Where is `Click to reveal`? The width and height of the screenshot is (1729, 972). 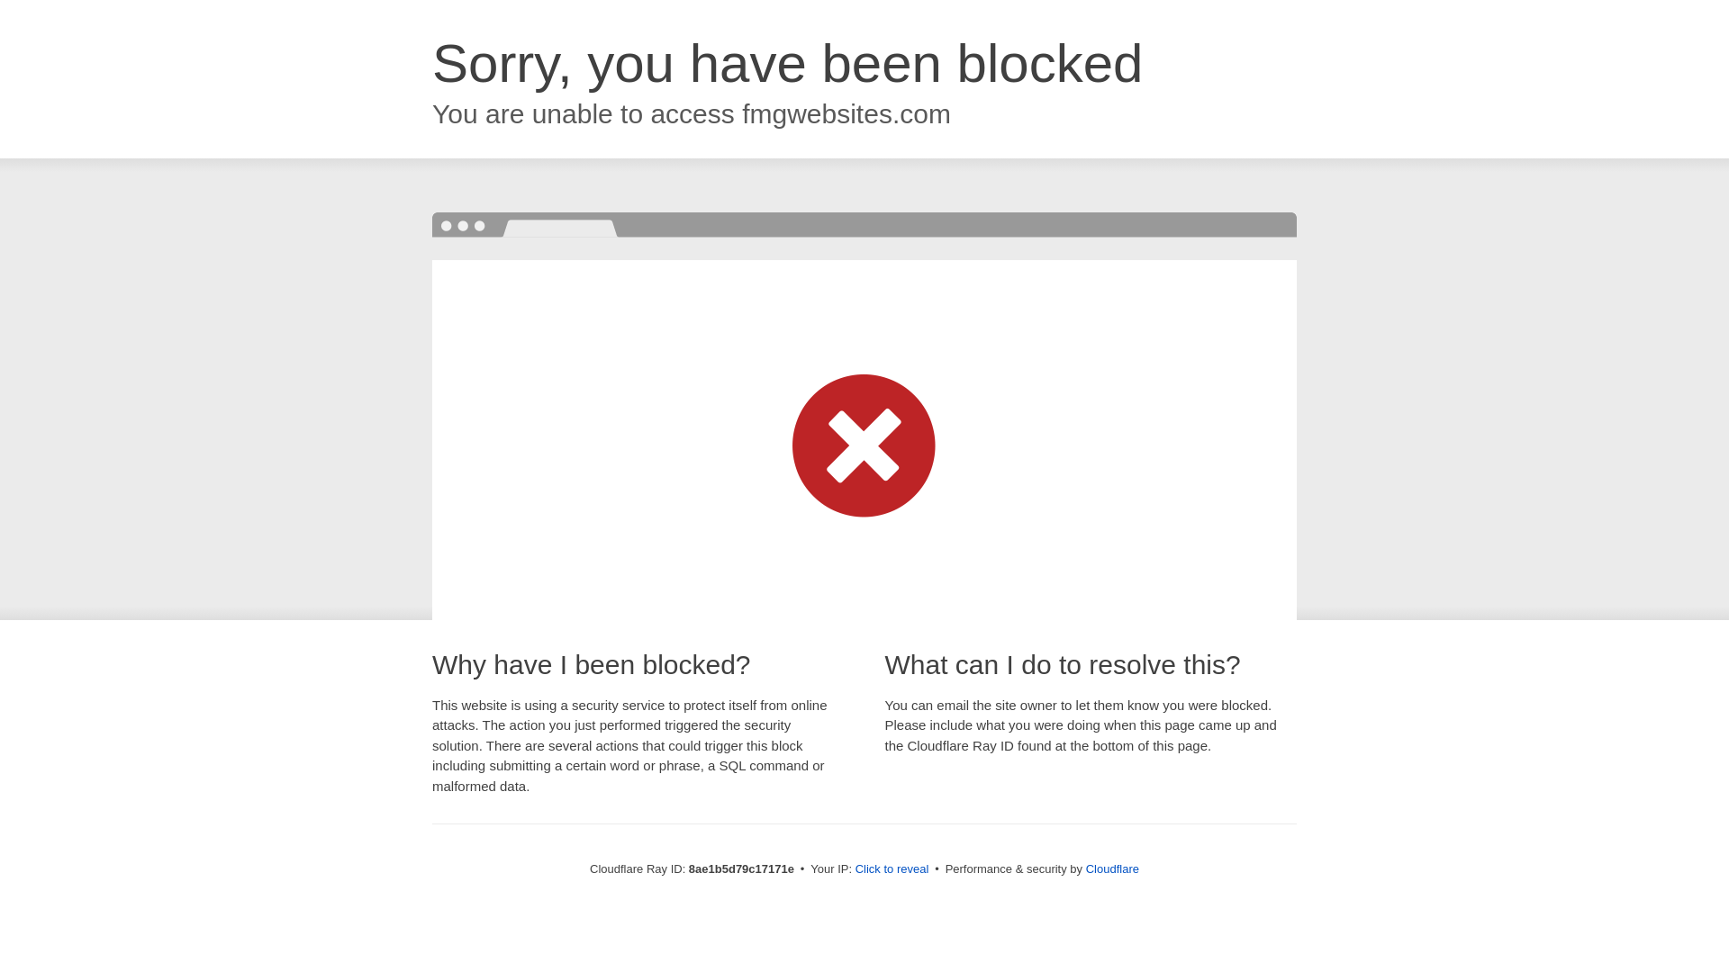
Click to reveal is located at coordinates (892, 869).